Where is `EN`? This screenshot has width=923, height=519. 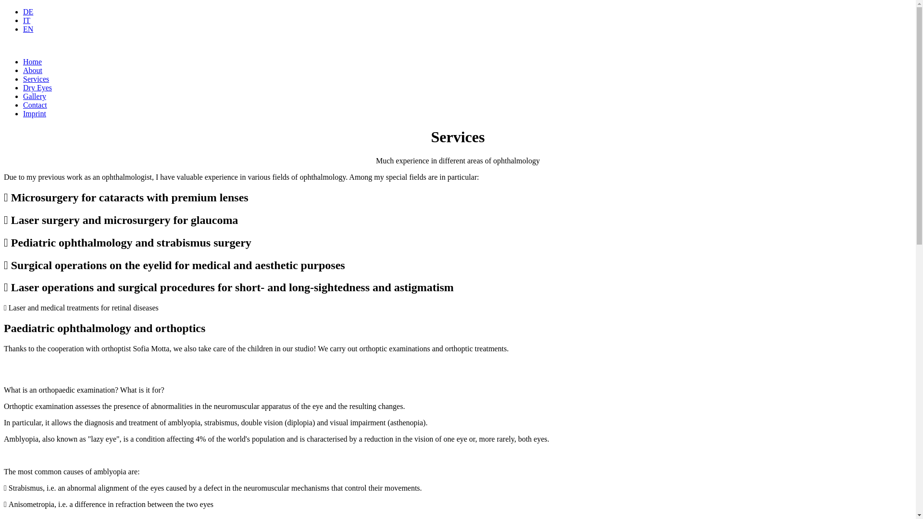
EN is located at coordinates (28, 29).